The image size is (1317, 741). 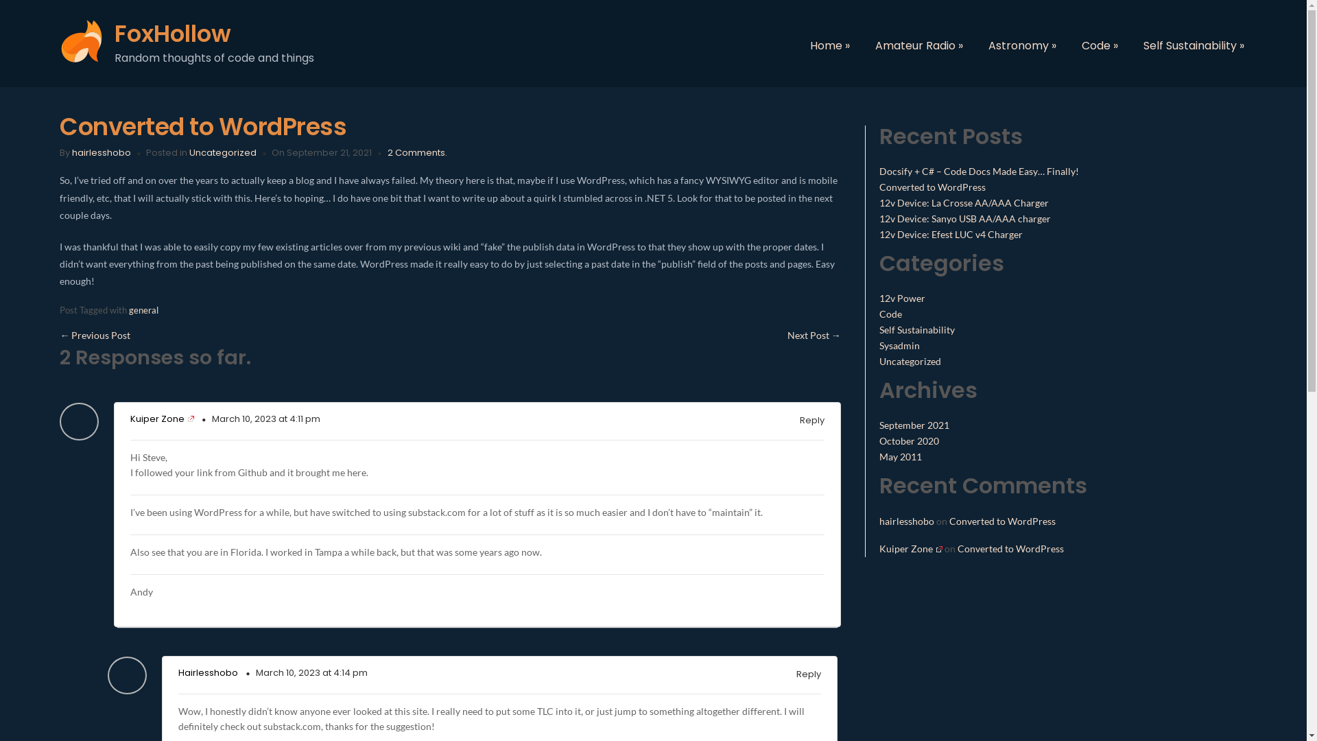 What do you see at coordinates (311, 672) in the screenshot?
I see `March 10, 2023 at 4:14 pm` at bounding box center [311, 672].